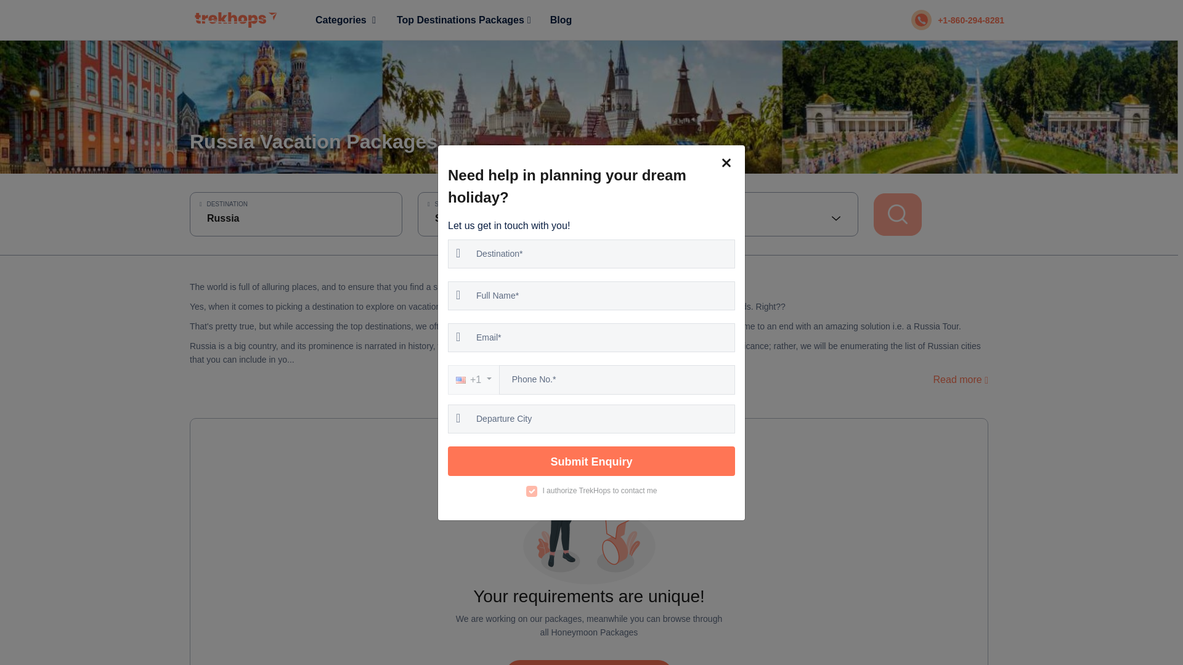  I want to click on Read more, so click(960, 379).